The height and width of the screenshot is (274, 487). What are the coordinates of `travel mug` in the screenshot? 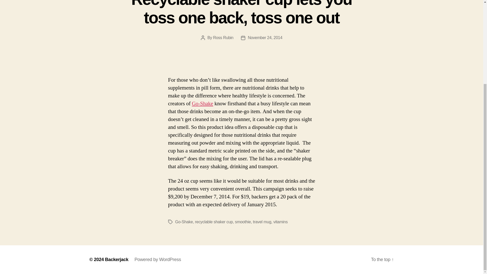 It's located at (262, 222).